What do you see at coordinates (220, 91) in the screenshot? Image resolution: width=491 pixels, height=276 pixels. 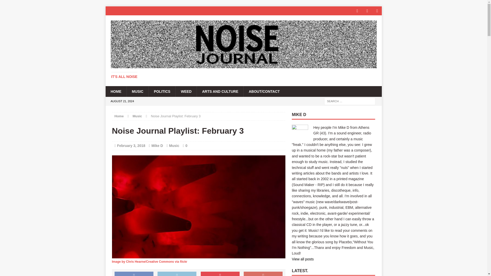 I see `ARTS AND CULTURE` at bounding box center [220, 91].